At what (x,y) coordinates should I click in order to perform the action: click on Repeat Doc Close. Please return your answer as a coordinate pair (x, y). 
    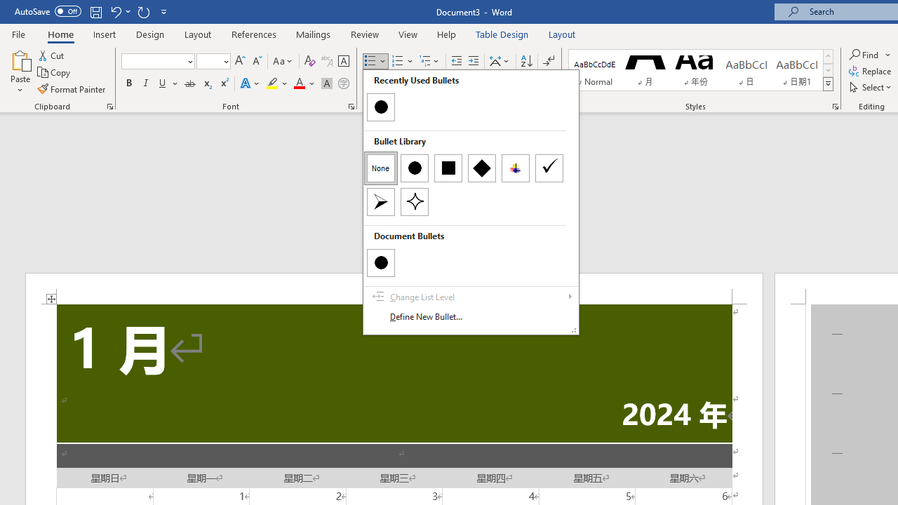
    Looking at the image, I should click on (143, 11).